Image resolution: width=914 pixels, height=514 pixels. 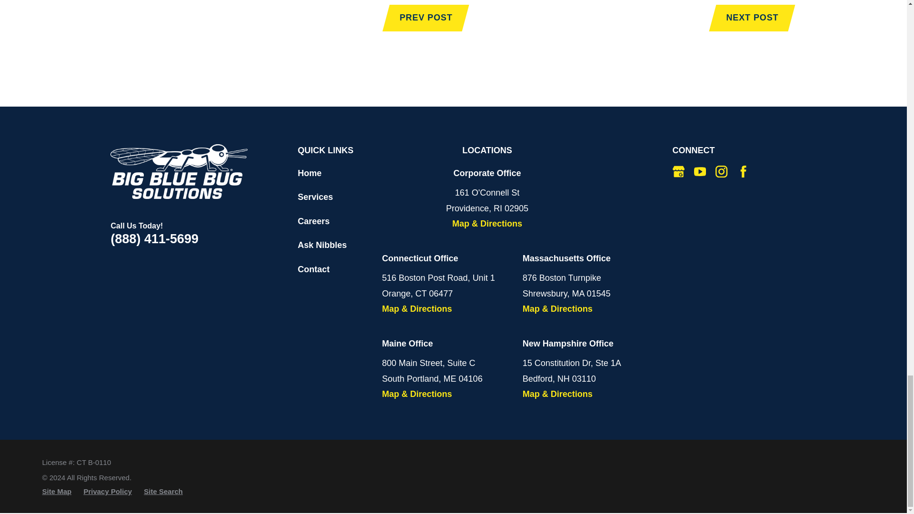 I want to click on Instagram, so click(x=722, y=171).